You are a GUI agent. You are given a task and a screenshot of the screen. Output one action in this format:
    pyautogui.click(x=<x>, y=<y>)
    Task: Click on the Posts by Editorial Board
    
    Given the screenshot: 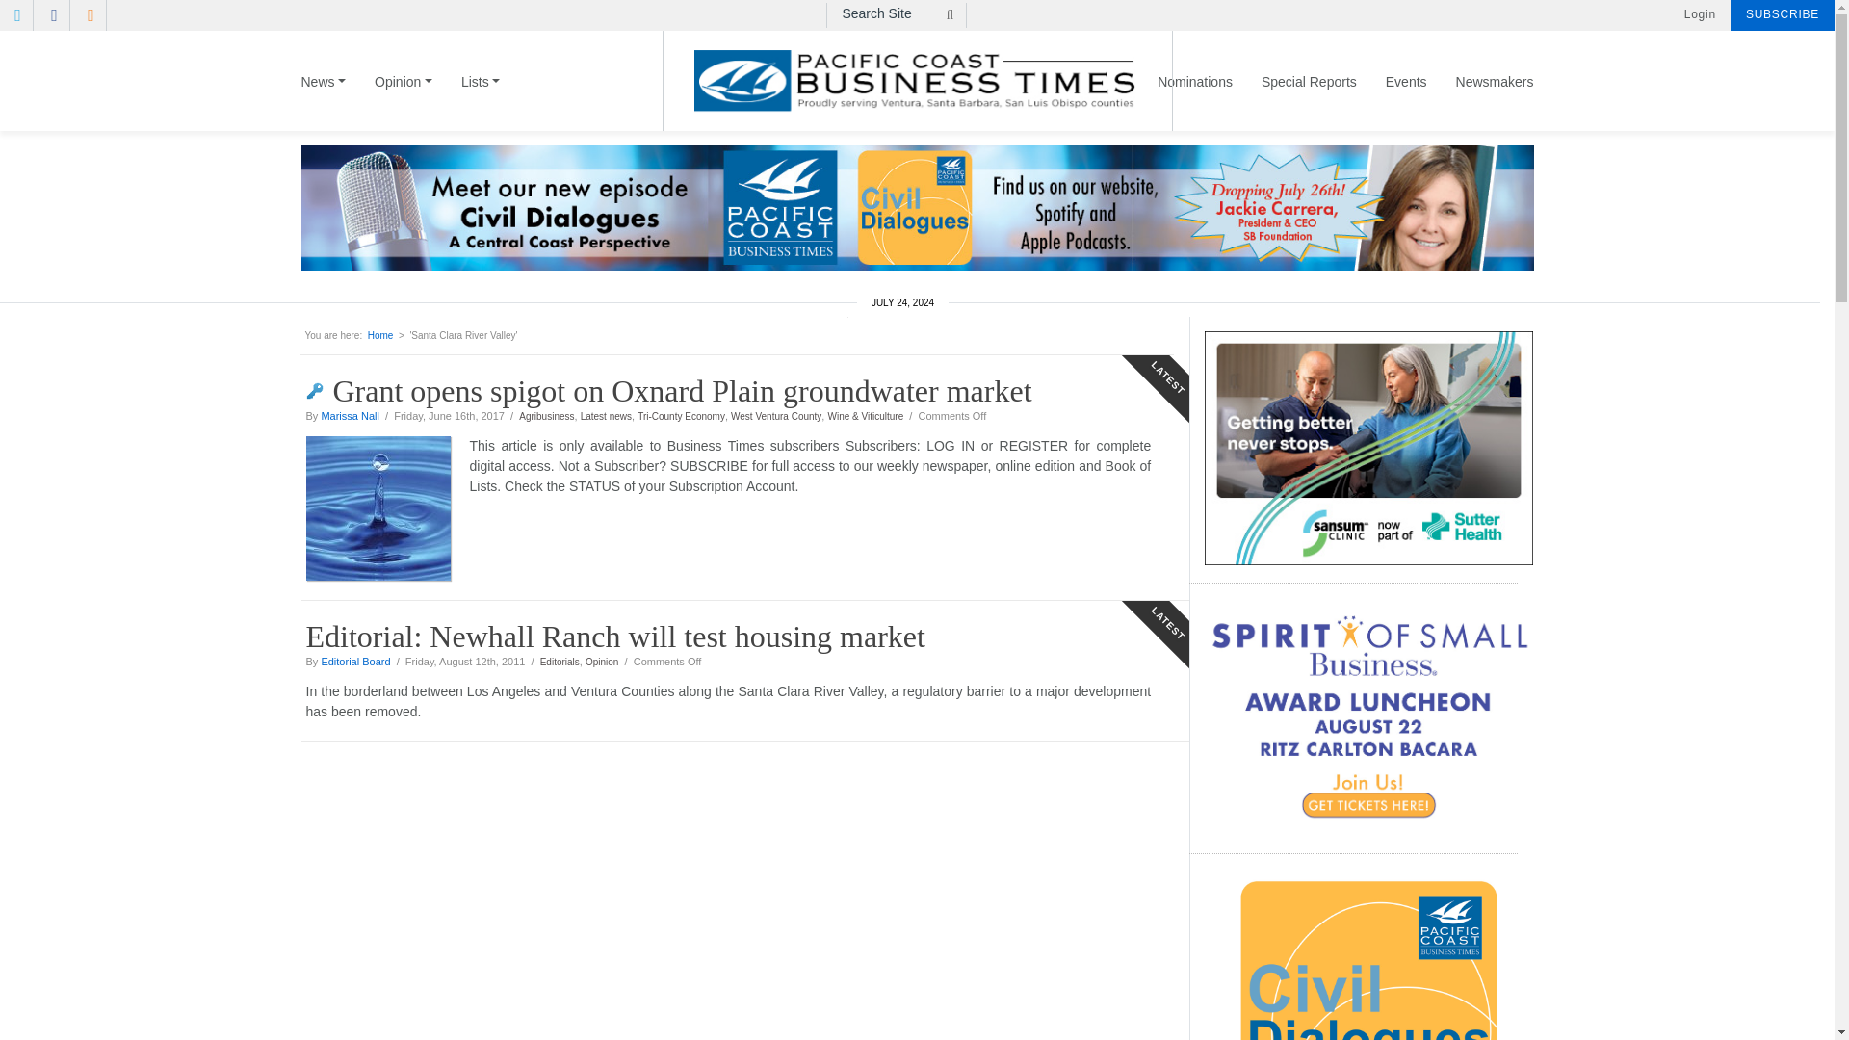 What is the action you would take?
    pyautogui.click(x=354, y=662)
    